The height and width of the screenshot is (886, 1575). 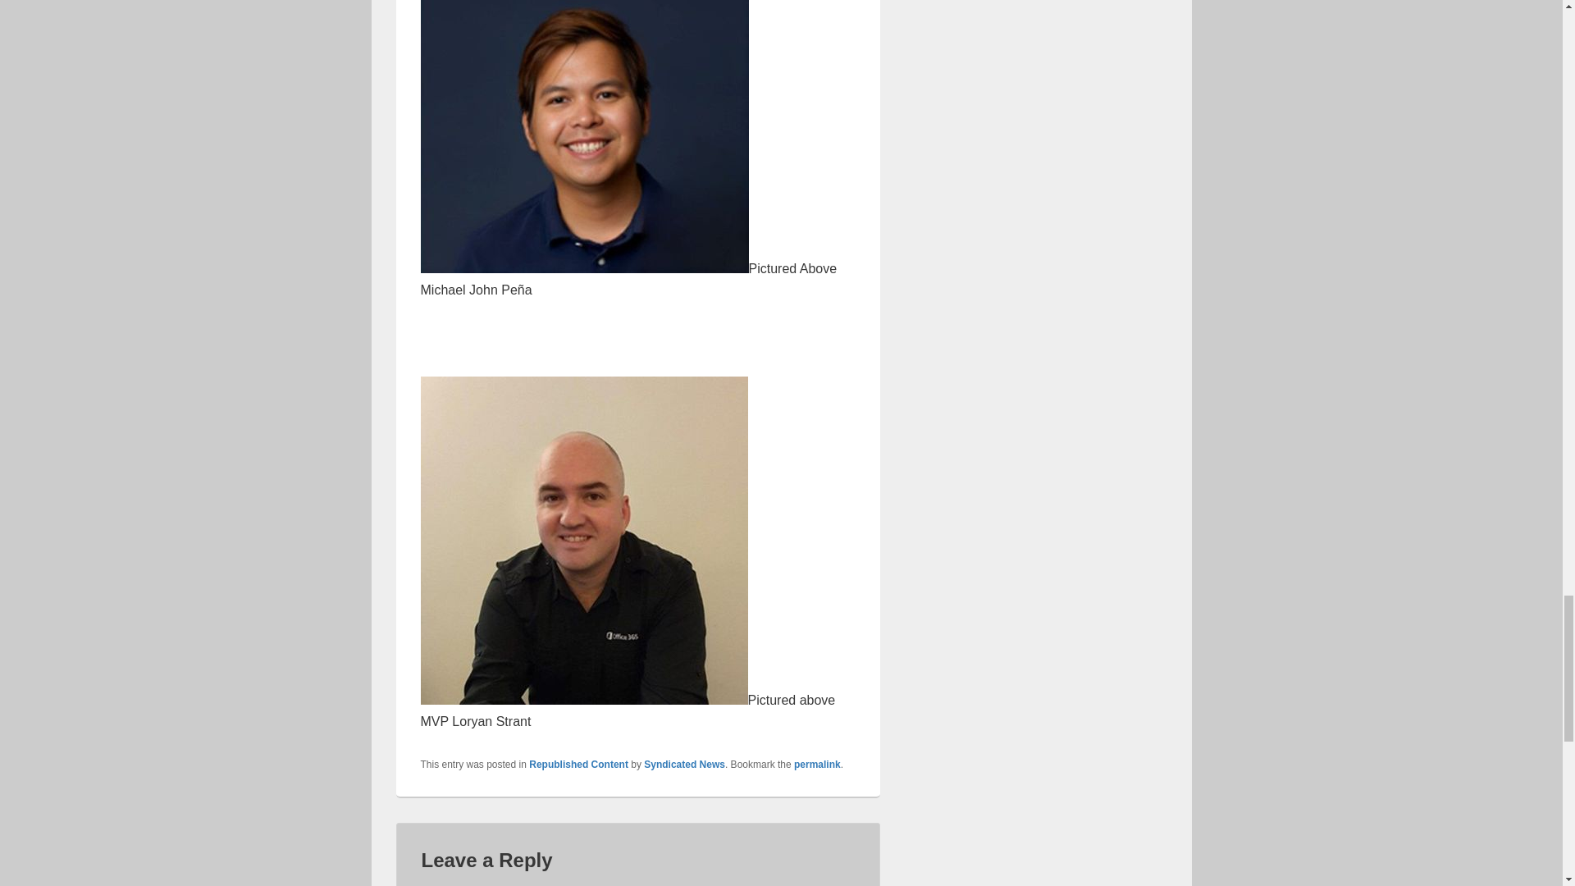 What do you see at coordinates (579, 764) in the screenshot?
I see `Republished Content` at bounding box center [579, 764].